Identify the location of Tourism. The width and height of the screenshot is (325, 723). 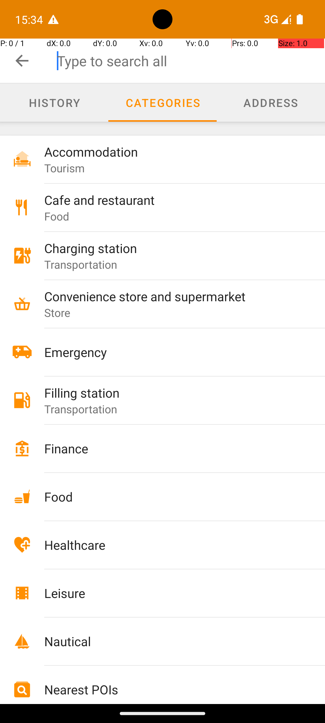
(64, 168).